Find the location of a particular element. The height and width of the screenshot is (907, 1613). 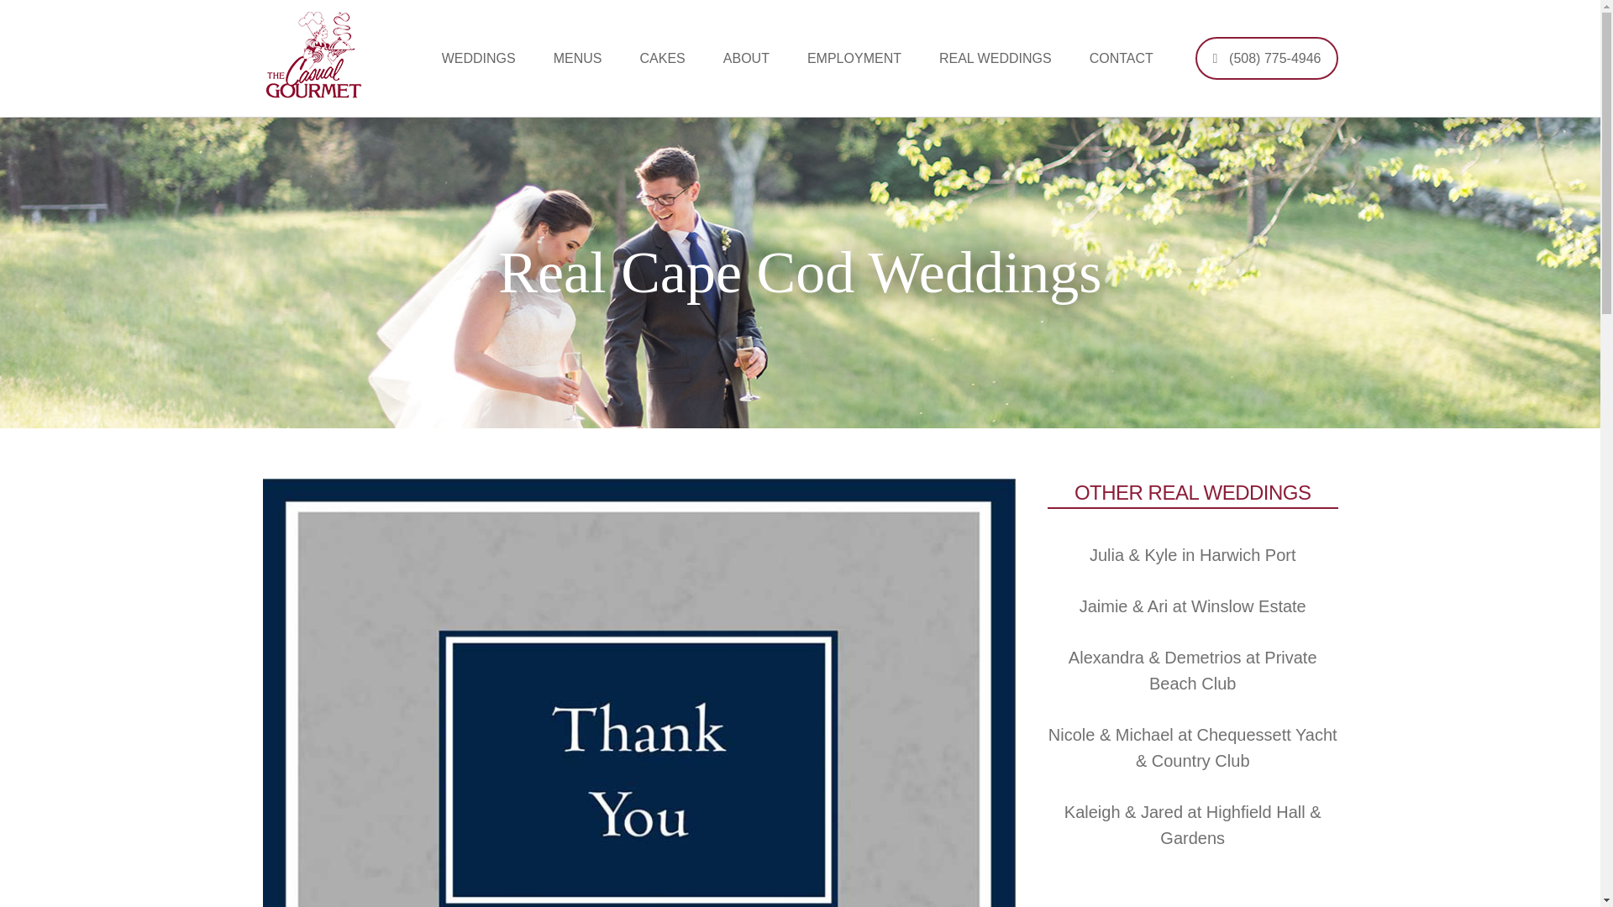

MENUS is located at coordinates (578, 59).